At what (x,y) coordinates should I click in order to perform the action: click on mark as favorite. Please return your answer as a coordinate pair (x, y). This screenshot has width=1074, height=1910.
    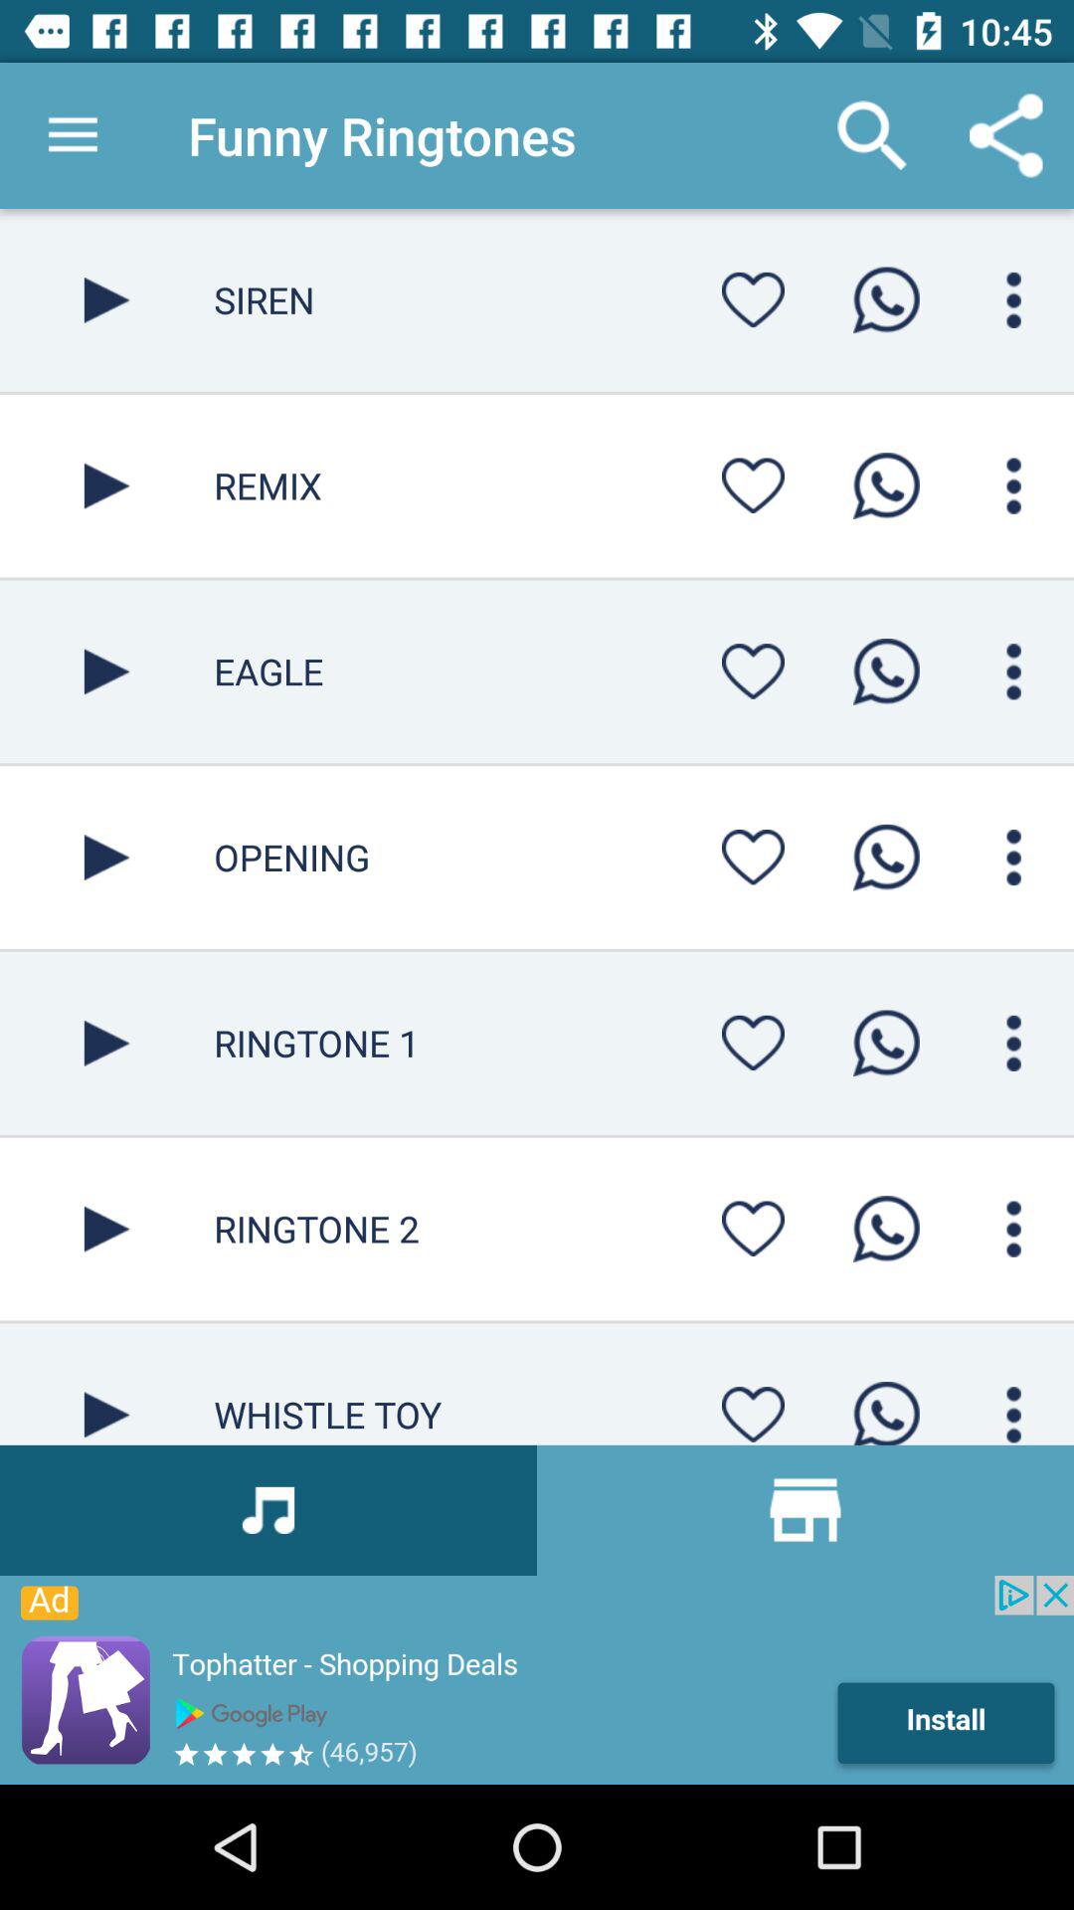
    Looking at the image, I should click on (753, 485).